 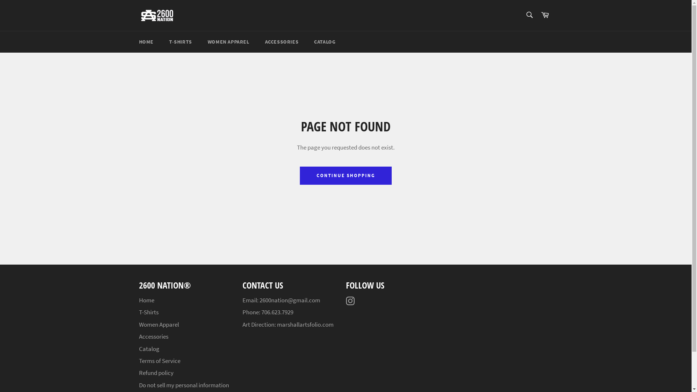 I want to click on T-SHIRTS, so click(x=181, y=42).